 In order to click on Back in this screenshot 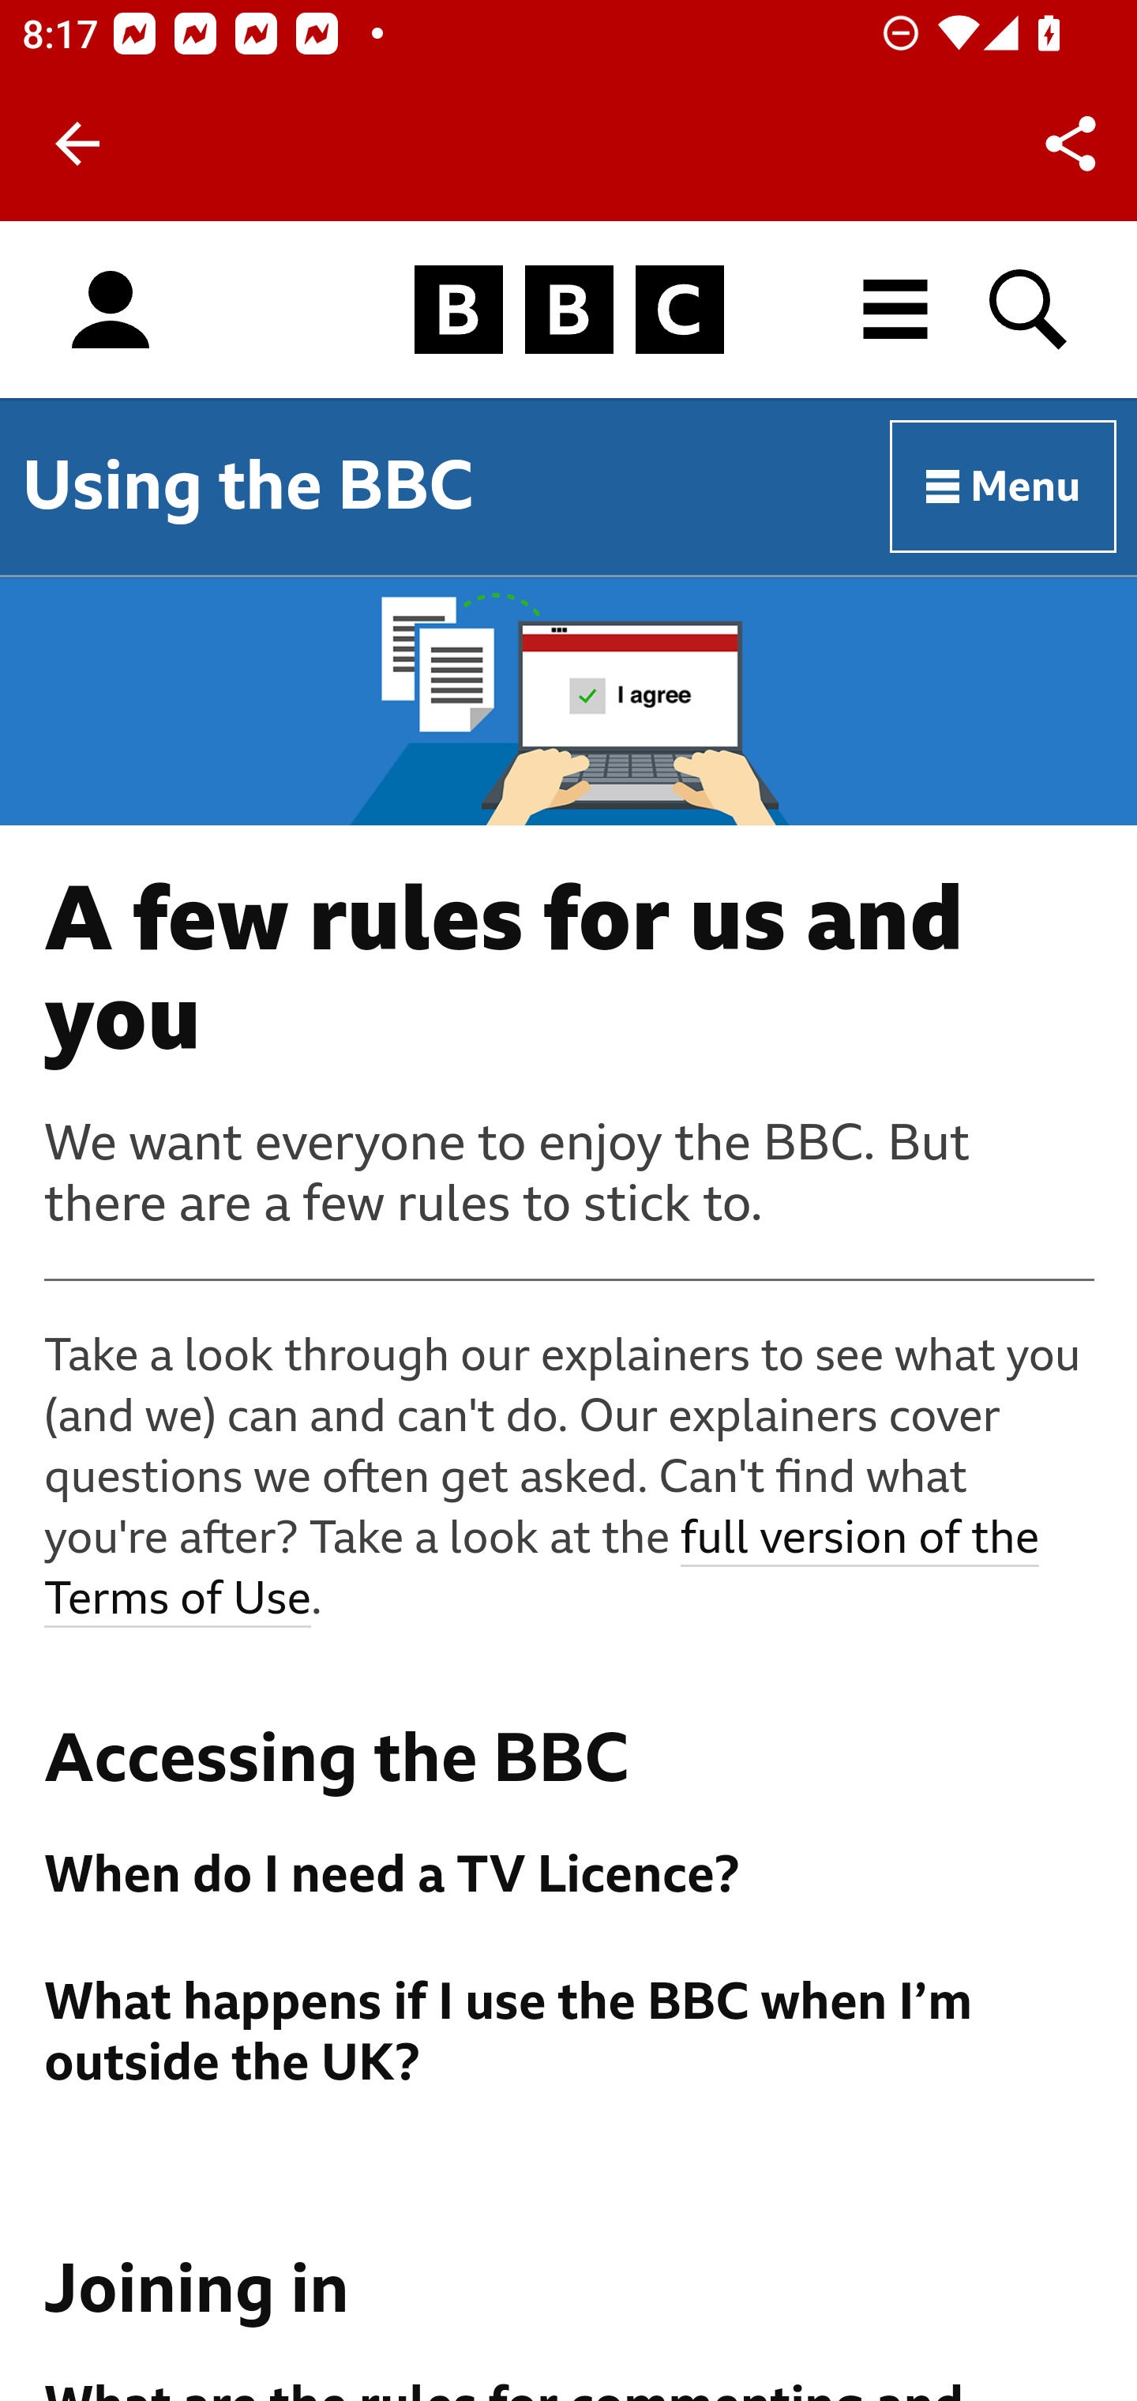, I will do `click(77, 144)`.